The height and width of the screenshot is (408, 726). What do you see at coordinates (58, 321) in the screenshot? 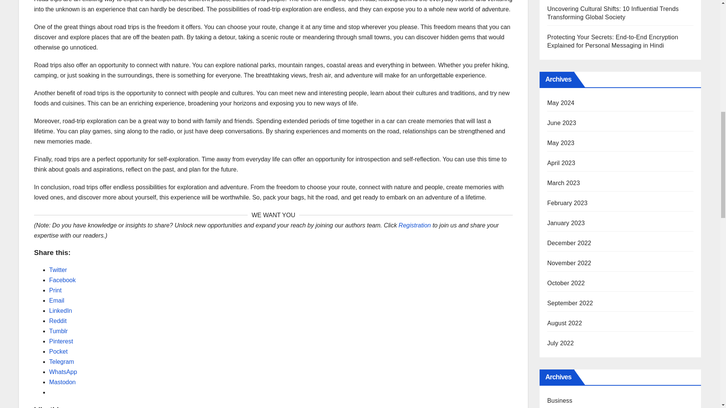
I see `Click to share on Reddit` at bounding box center [58, 321].